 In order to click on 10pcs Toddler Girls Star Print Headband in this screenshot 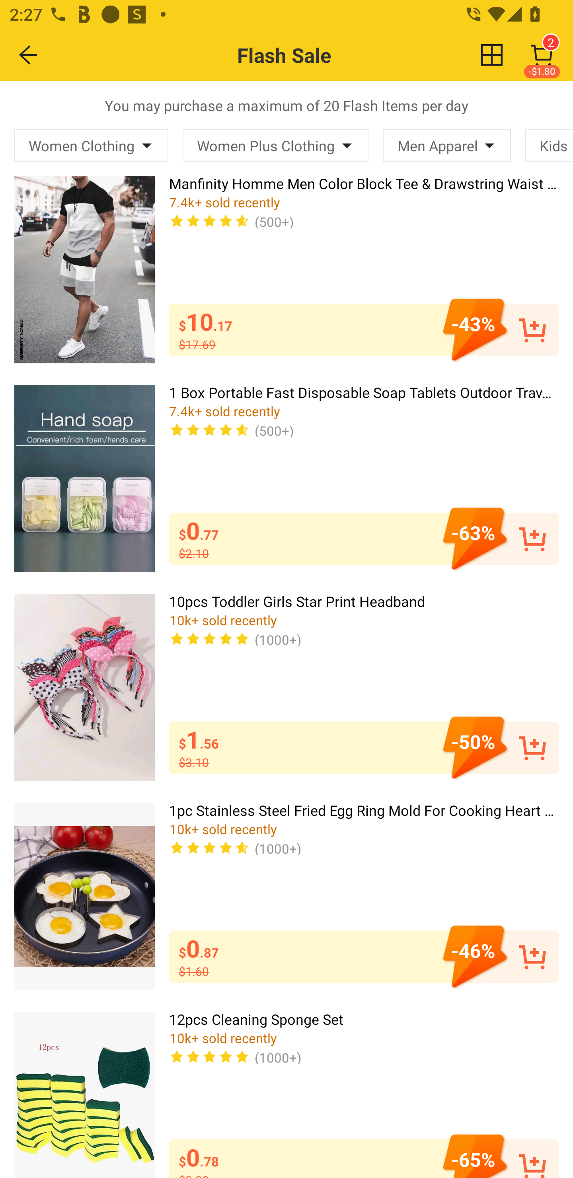, I will do `click(84, 687)`.